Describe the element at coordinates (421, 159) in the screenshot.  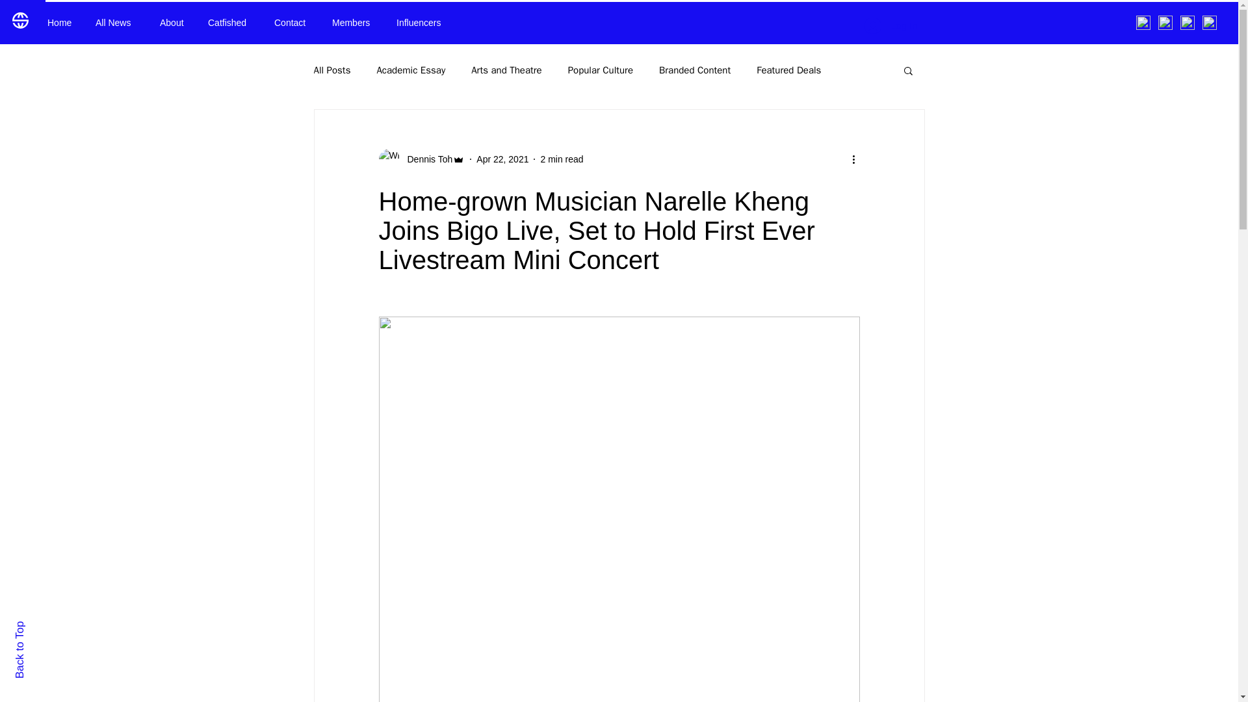
I see `Dennis Toh` at that location.